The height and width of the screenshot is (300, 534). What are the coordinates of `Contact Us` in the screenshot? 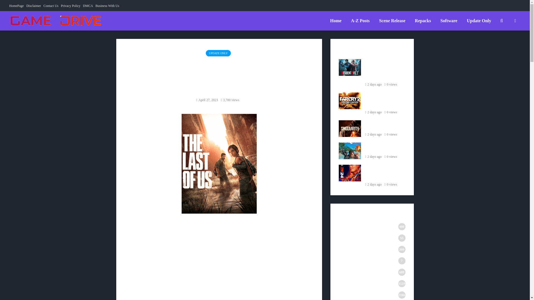 It's located at (51, 6).